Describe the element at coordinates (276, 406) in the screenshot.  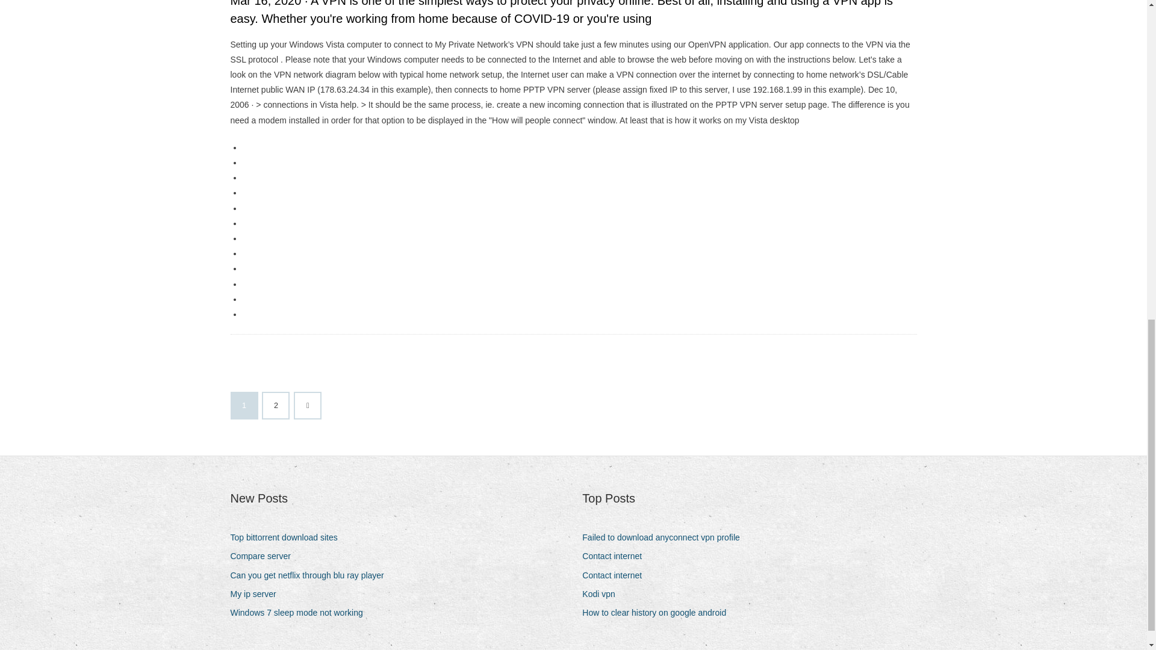
I see `2` at that location.